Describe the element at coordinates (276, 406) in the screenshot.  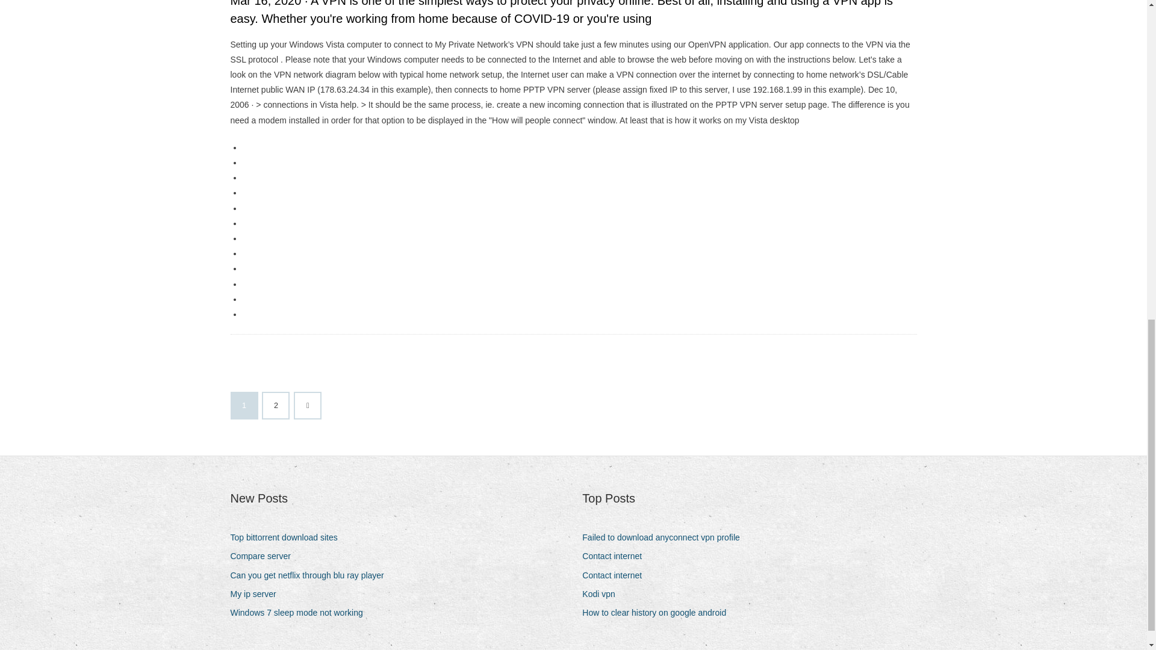
I see `2` at that location.